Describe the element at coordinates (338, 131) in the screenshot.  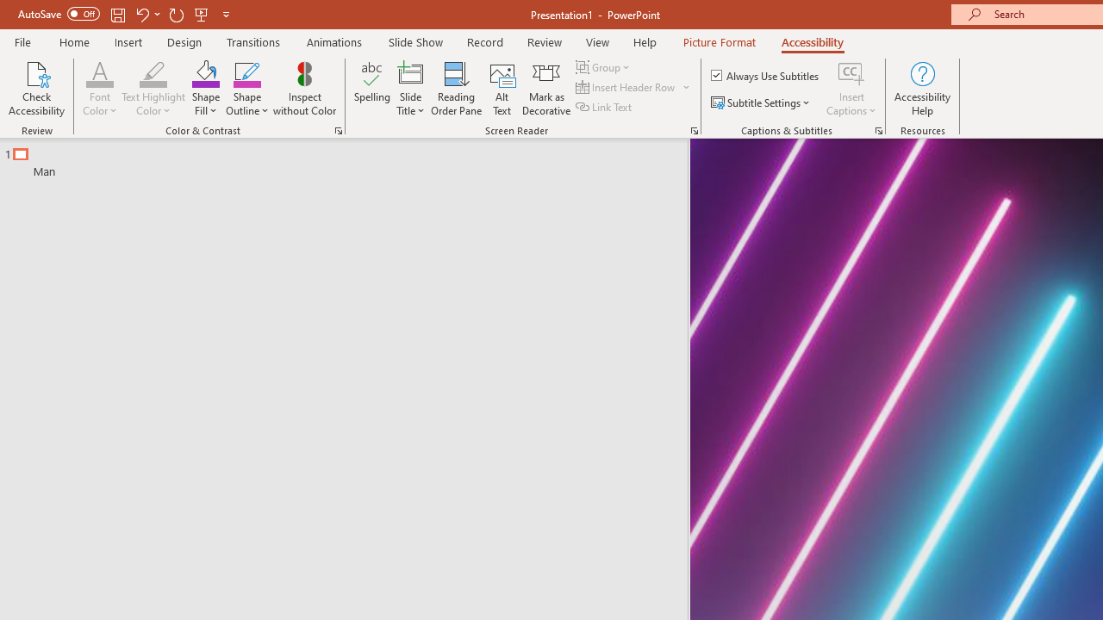
I see `Color & Contrast` at that location.